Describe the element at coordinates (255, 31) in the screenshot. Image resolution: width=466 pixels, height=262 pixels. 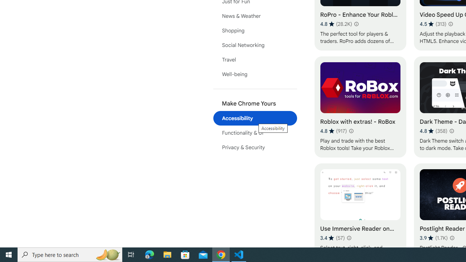
I see `Shopping` at that location.